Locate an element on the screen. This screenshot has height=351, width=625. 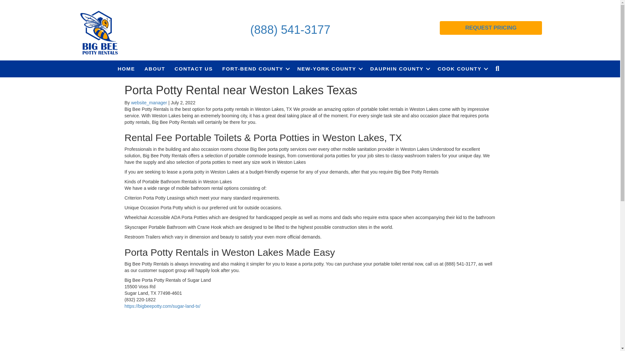
CONTACT US is located at coordinates (193, 69).